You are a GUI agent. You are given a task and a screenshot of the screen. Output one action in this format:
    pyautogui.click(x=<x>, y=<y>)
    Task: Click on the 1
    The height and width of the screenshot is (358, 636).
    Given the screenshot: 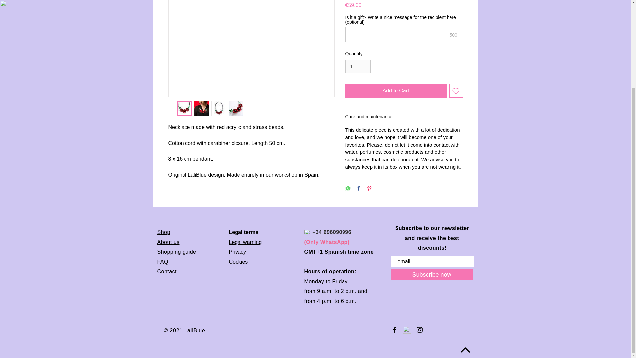 What is the action you would take?
    pyautogui.click(x=358, y=67)
    